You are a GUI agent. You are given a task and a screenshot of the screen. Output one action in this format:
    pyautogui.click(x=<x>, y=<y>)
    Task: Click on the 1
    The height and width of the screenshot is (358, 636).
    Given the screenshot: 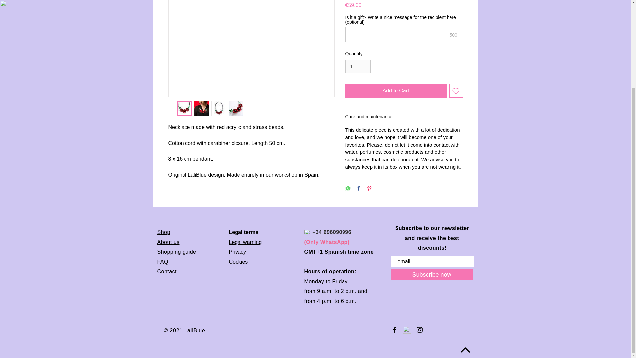 What is the action you would take?
    pyautogui.click(x=358, y=67)
    